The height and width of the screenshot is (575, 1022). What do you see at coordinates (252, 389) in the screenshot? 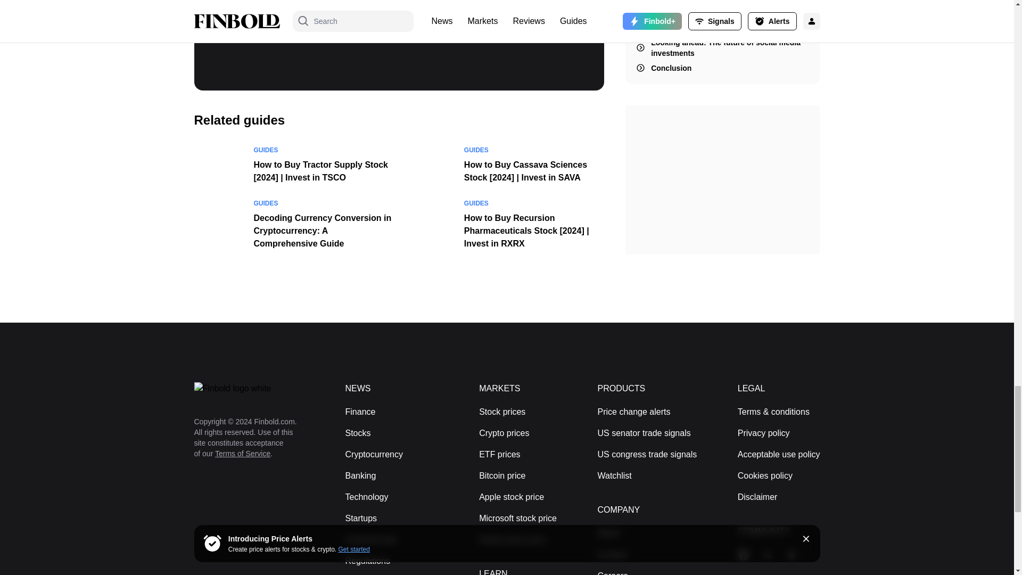
I see `Finbold homepage` at bounding box center [252, 389].